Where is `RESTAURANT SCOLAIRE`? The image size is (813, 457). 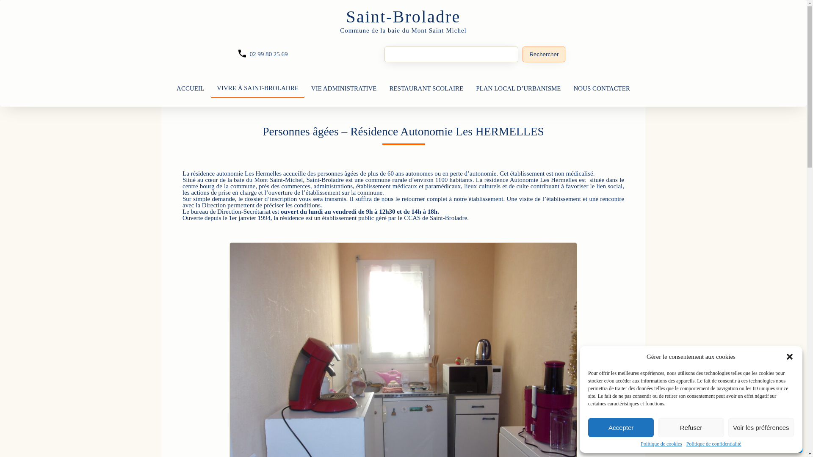 RESTAURANT SCOLAIRE is located at coordinates (426, 89).